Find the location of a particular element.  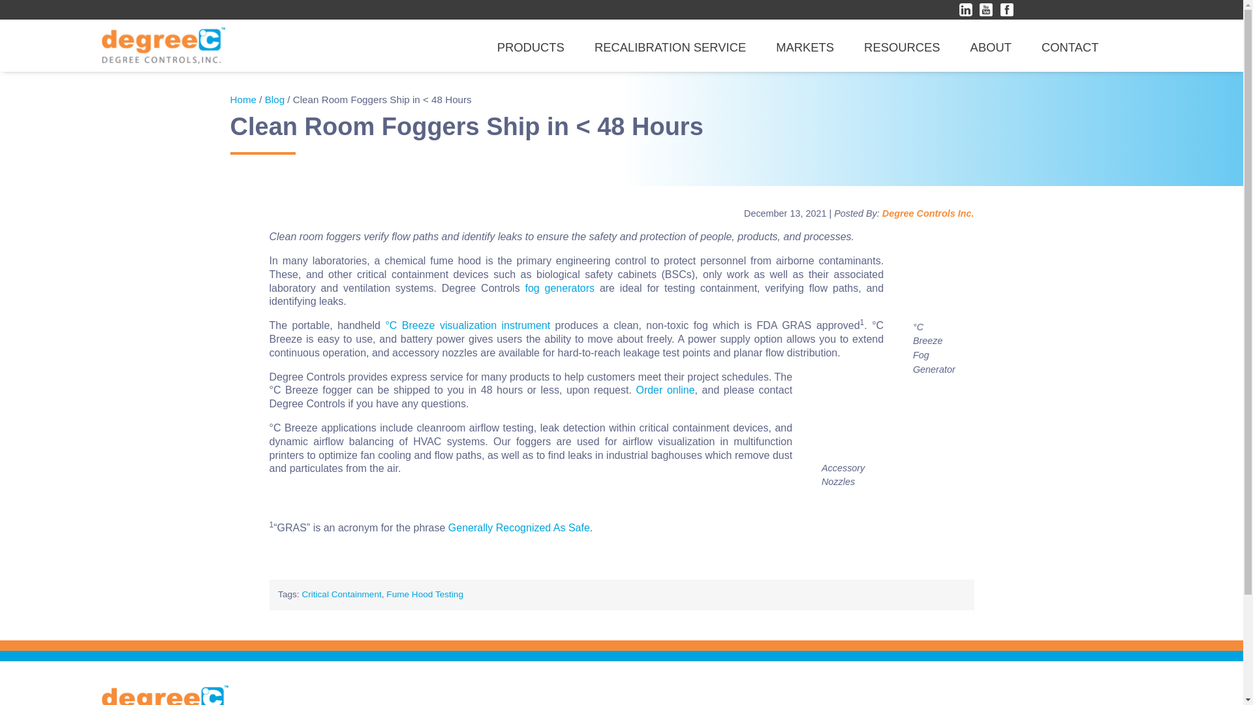

MARKETS is located at coordinates (805, 47).